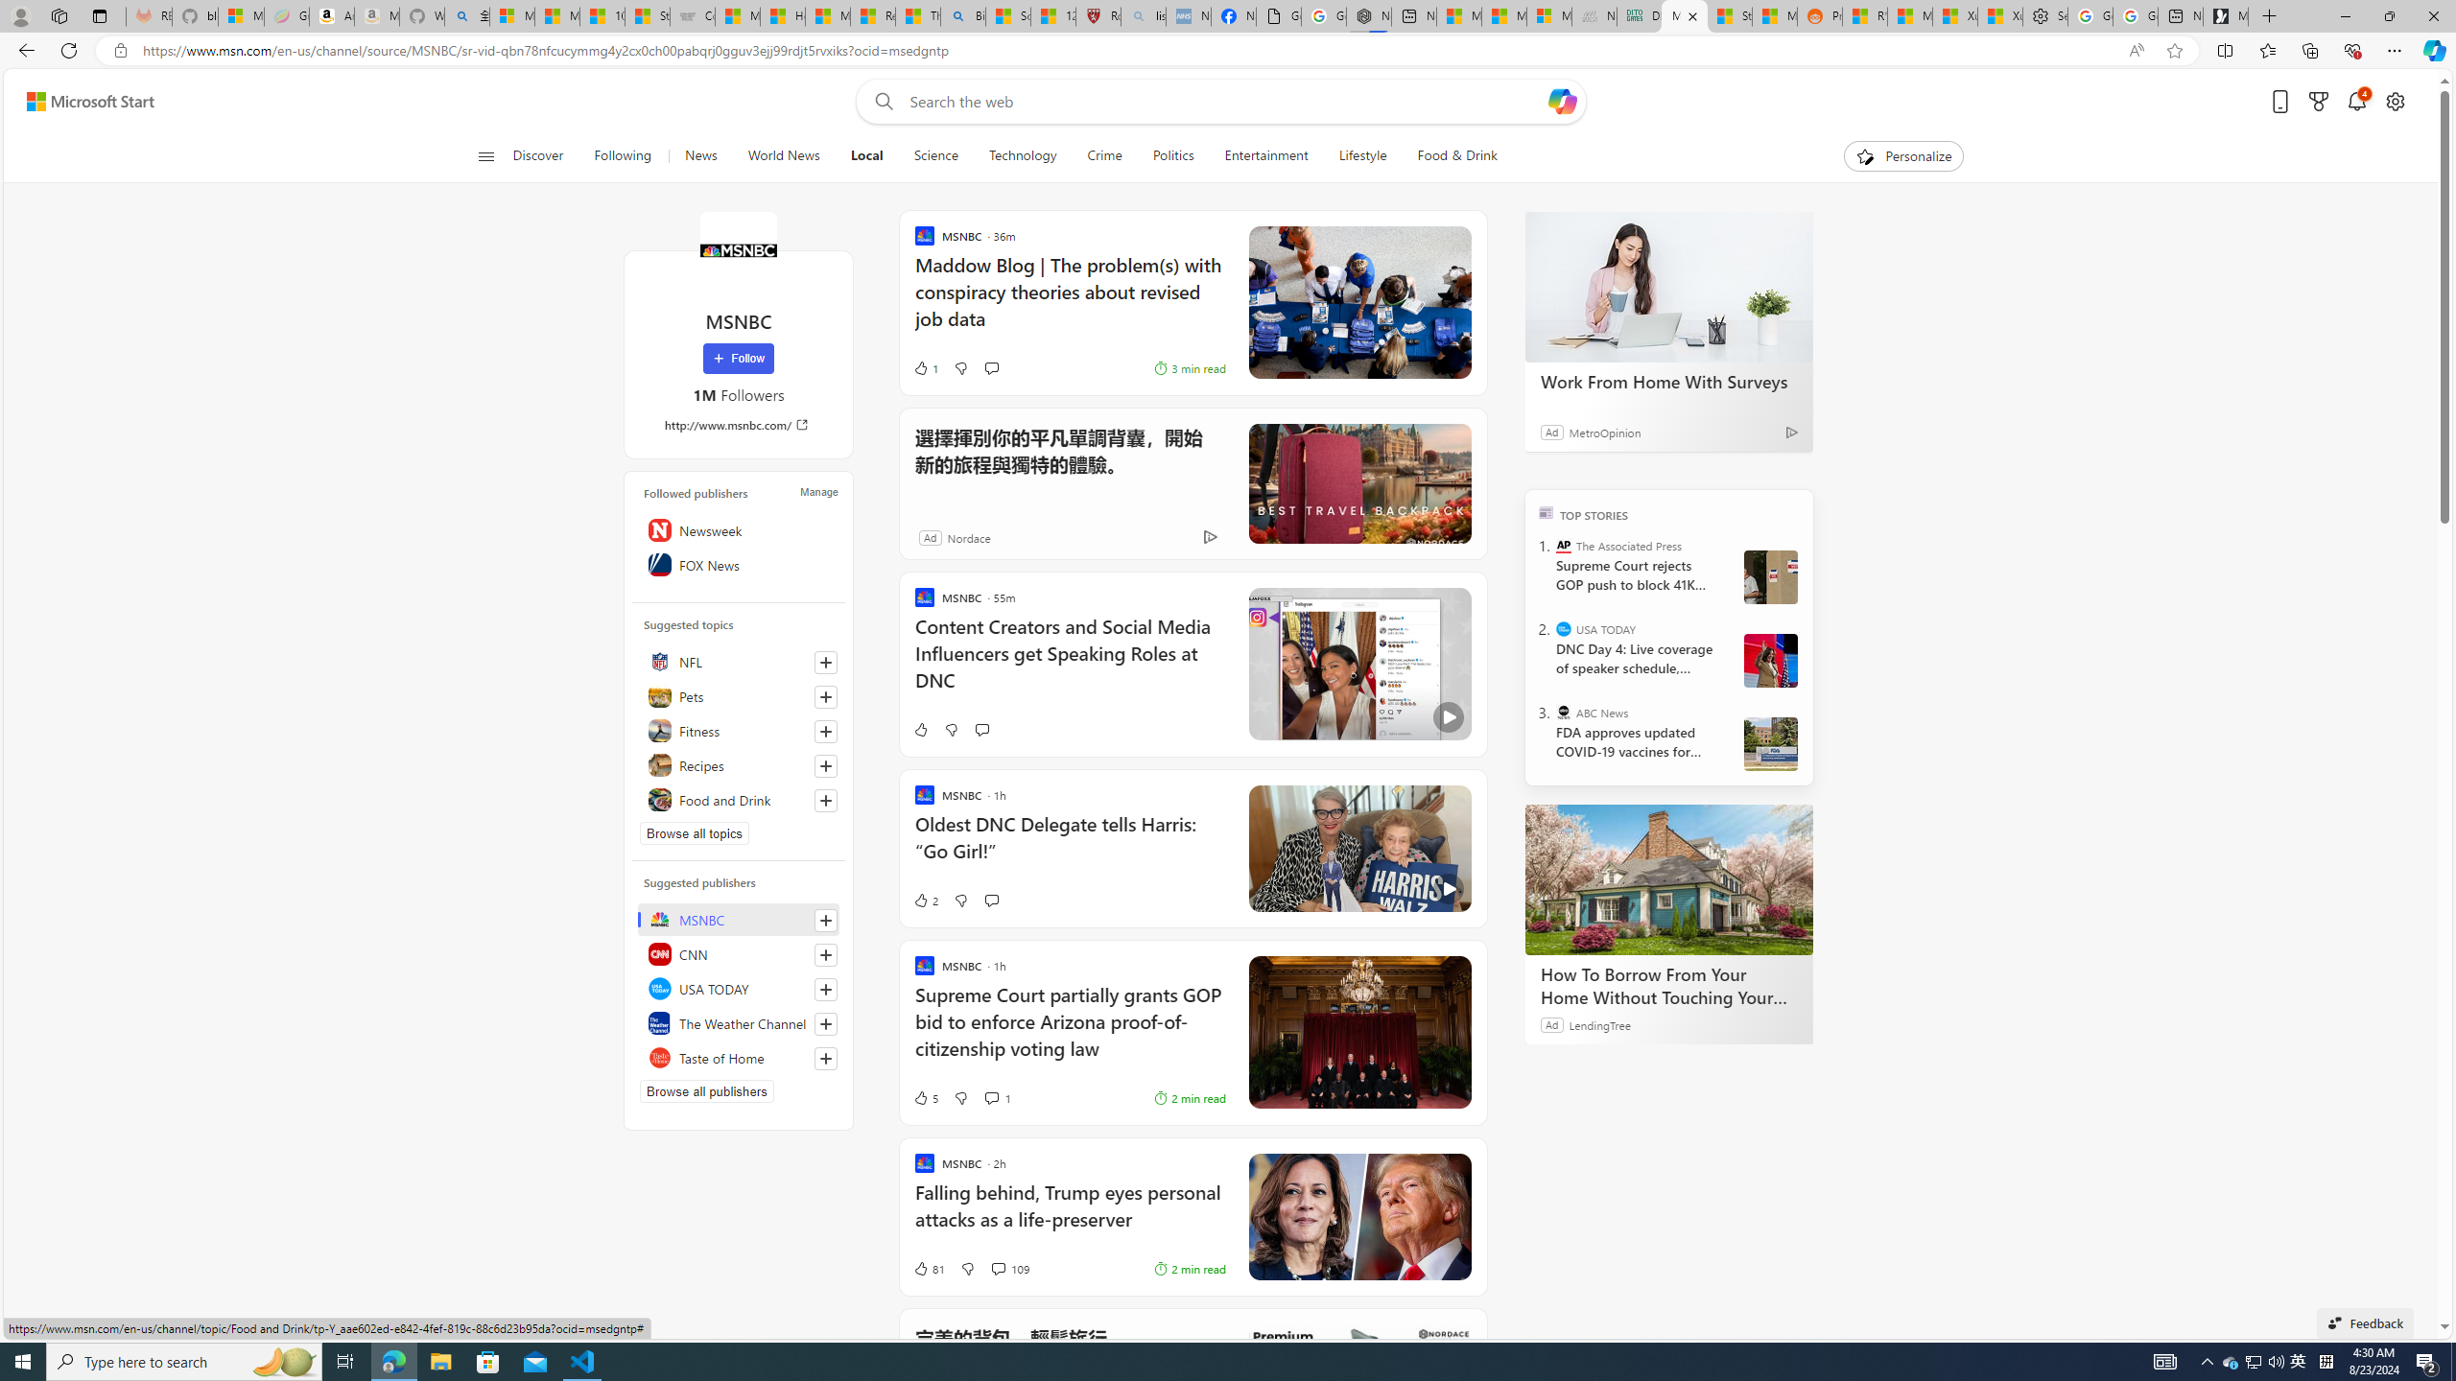  What do you see at coordinates (1225, 102) in the screenshot?
I see `Enter your search term` at bounding box center [1225, 102].